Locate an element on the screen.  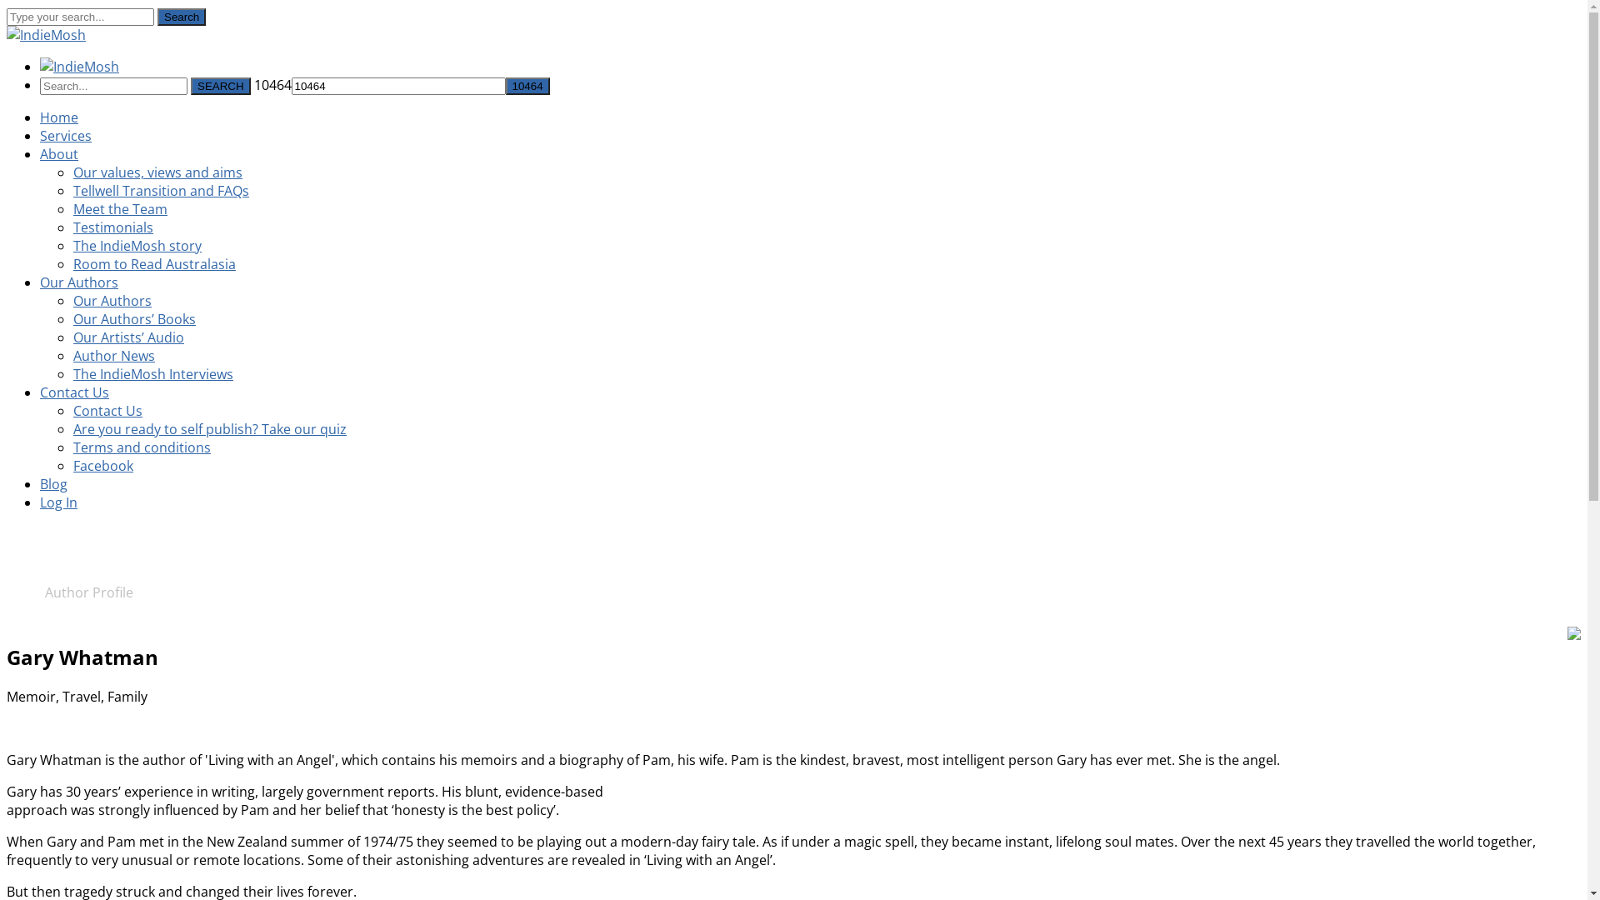
Terms and conditions is located at coordinates (142, 447).